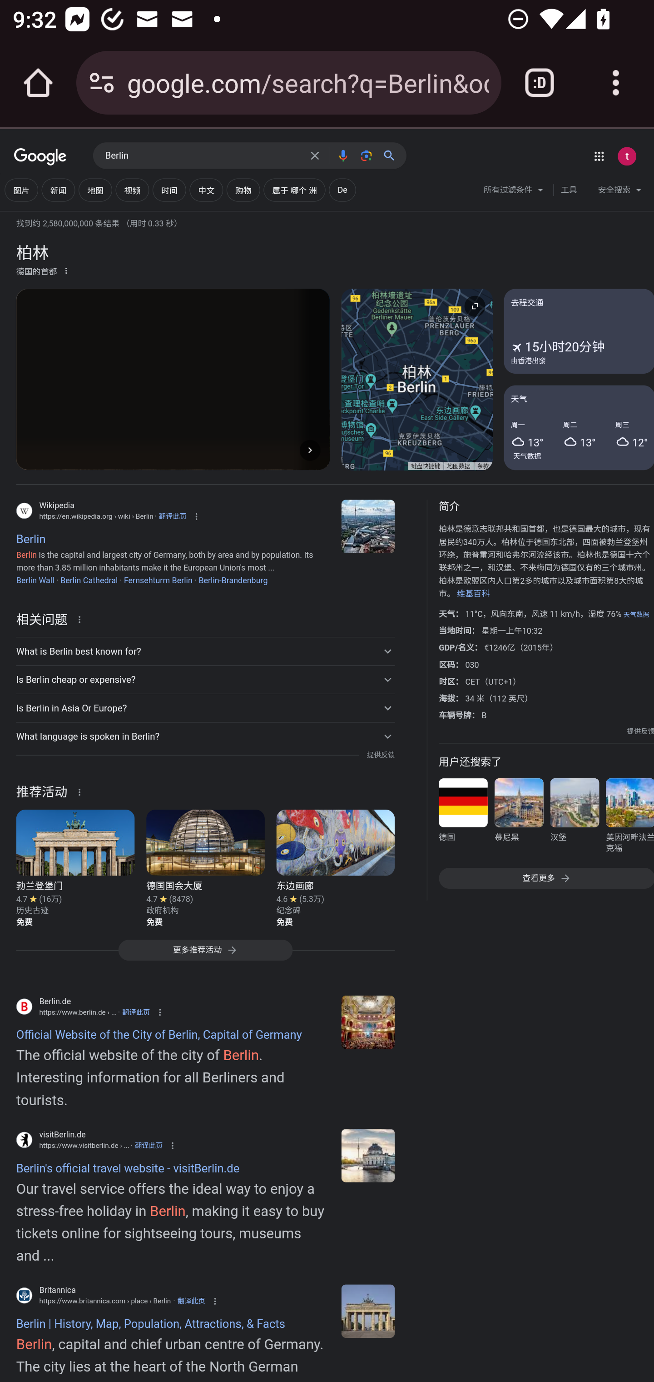 The width and height of the screenshot is (654, 1382). What do you see at coordinates (635, 615) in the screenshot?
I see `天气数据` at bounding box center [635, 615].